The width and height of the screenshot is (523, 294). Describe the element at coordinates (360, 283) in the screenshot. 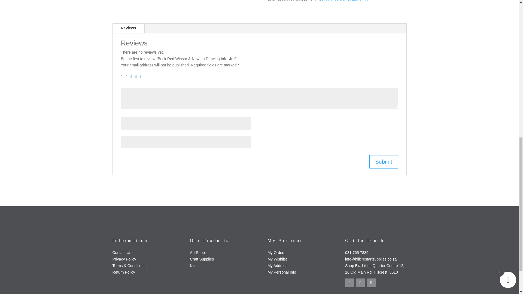

I see `Follow on Instagram` at that location.